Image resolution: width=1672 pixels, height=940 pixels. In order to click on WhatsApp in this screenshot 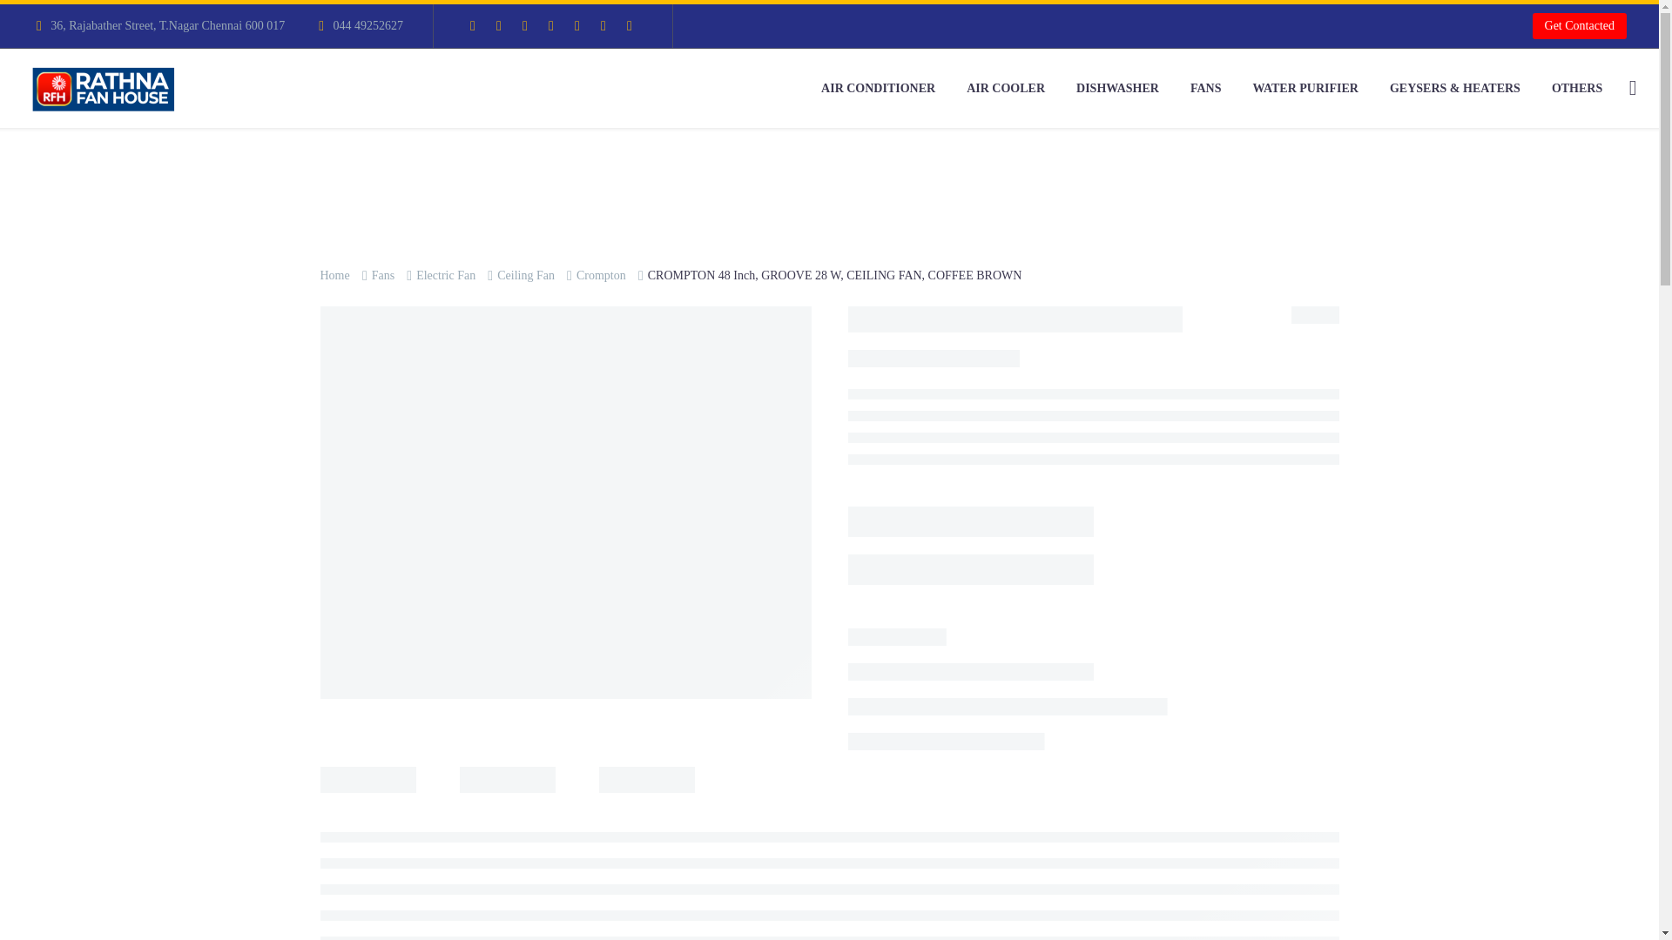, I will do `click(629, 25)`.